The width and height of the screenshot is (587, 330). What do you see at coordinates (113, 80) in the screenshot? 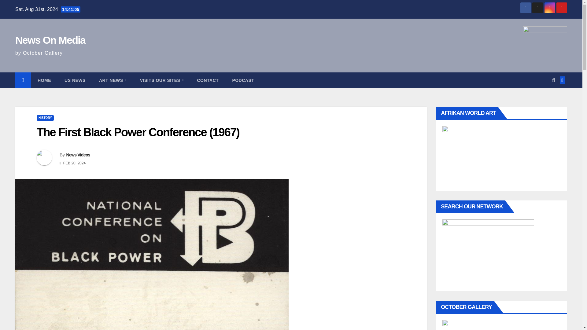
I see `ART NEWS` at bounding box center [113, 80].